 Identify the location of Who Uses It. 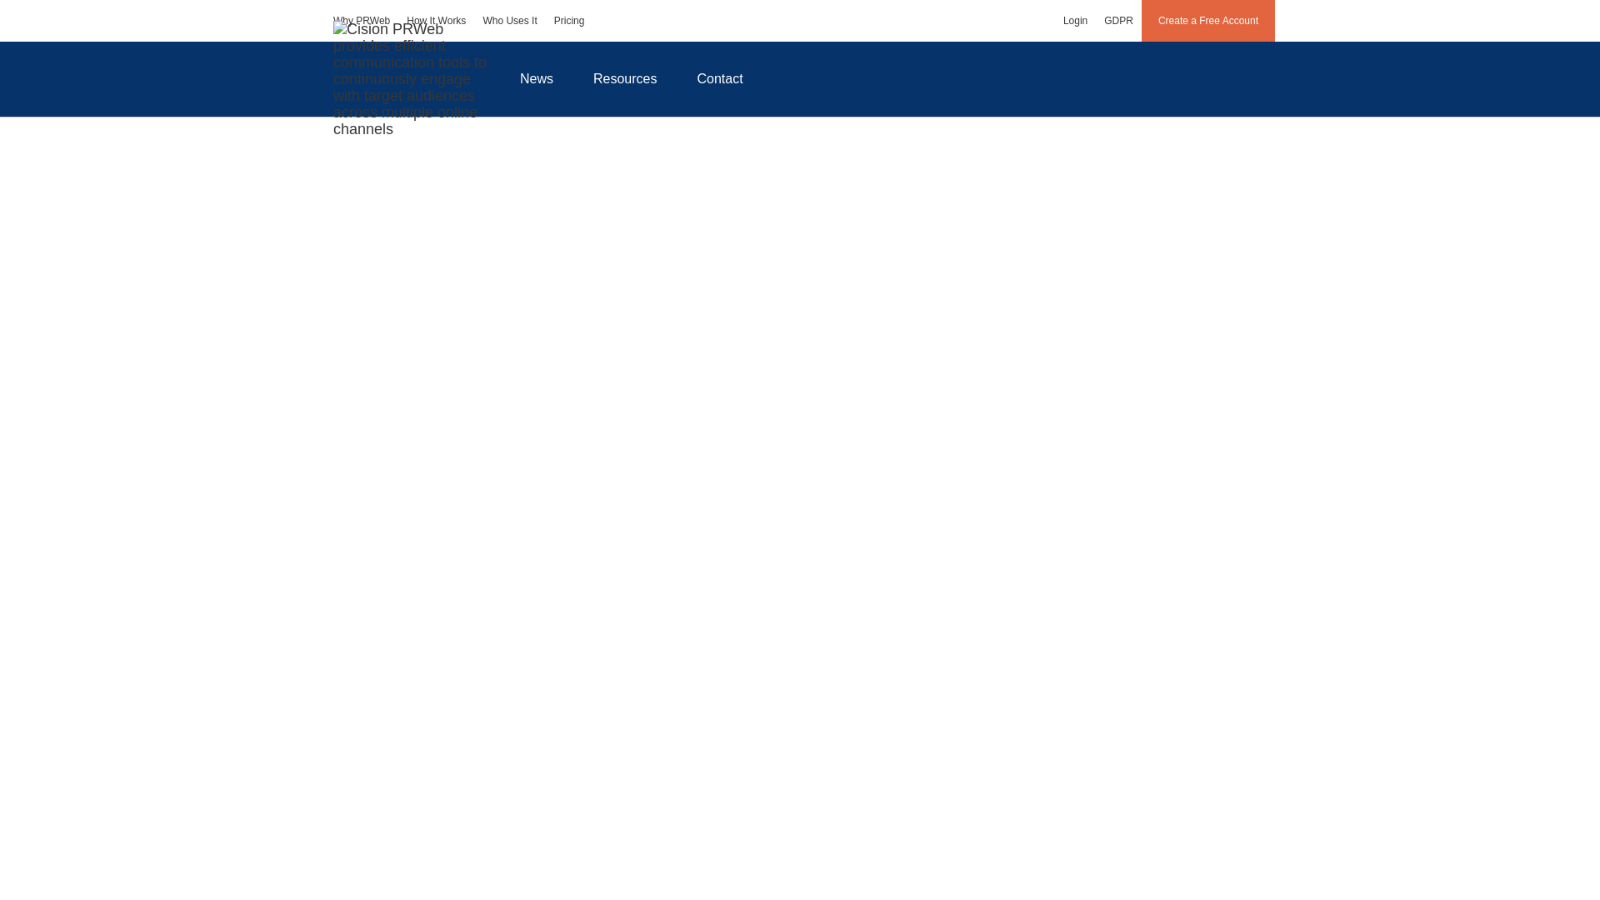
(509, 20).